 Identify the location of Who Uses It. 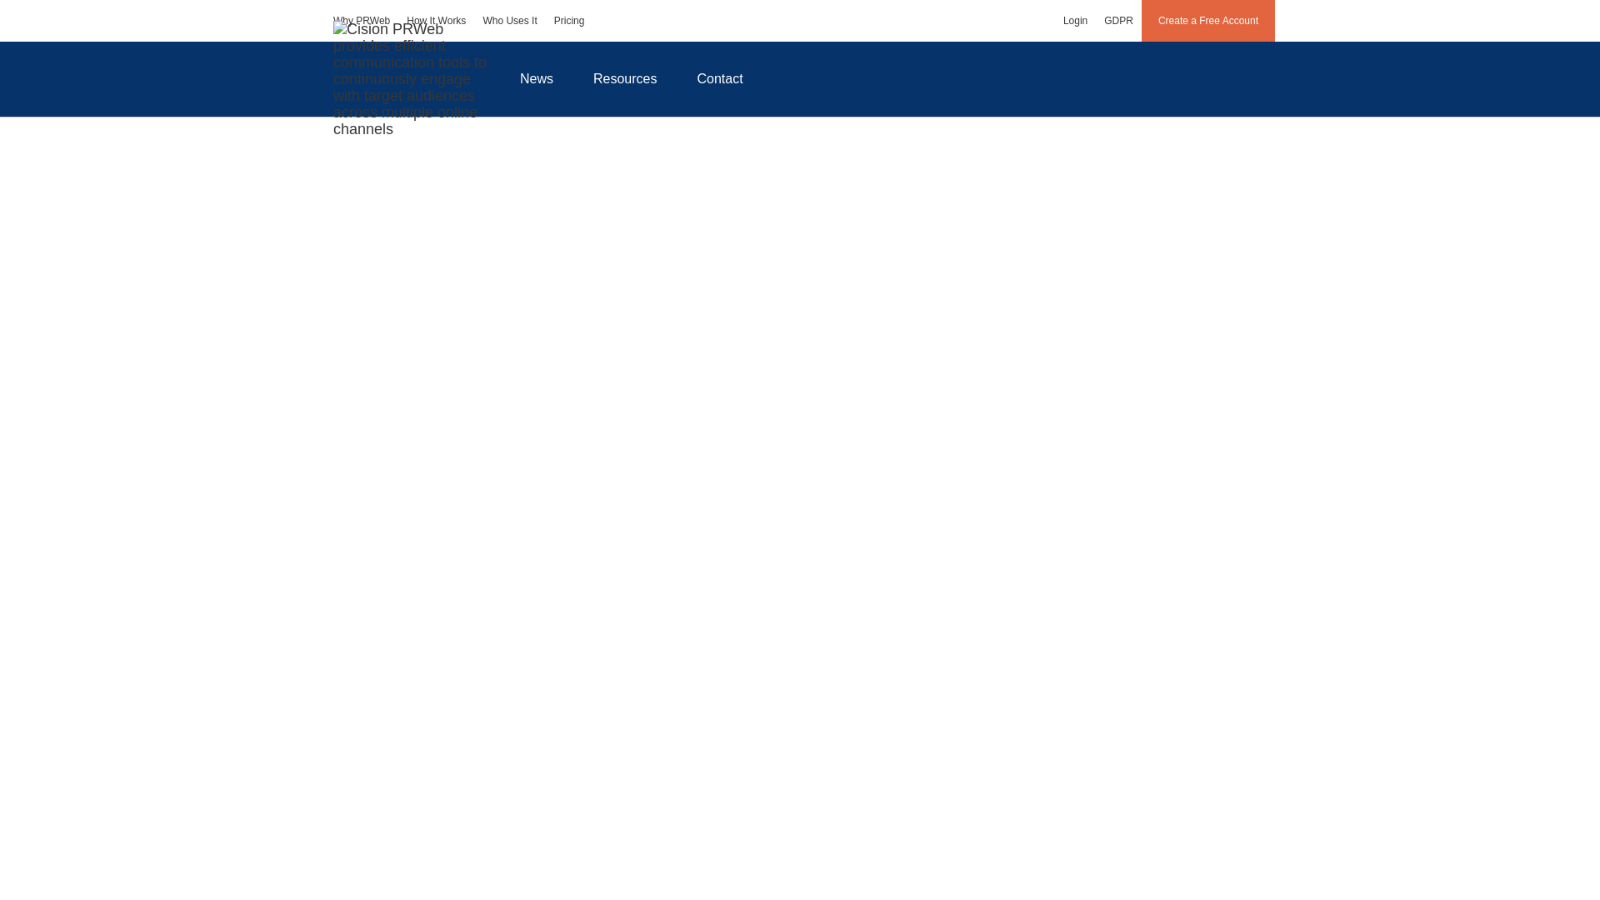
(509, 20).